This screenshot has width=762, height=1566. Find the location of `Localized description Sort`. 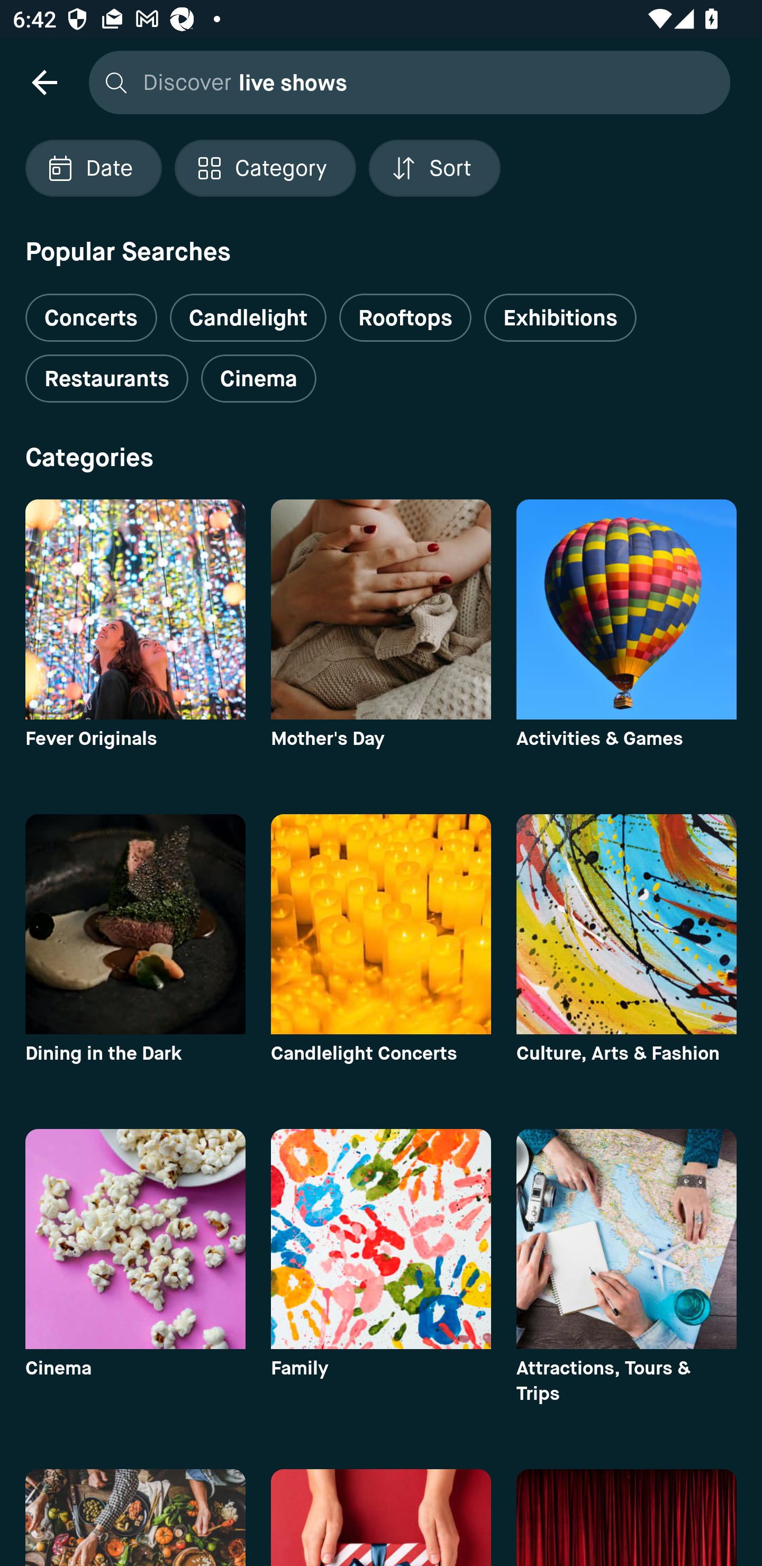

Localized description Sort is located at coordinates (434, 168).